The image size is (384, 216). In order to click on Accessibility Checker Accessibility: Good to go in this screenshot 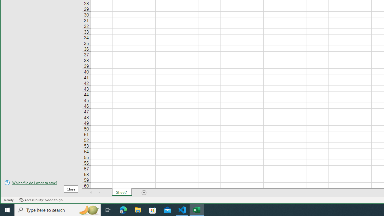, I will do `click(41, 200)`.